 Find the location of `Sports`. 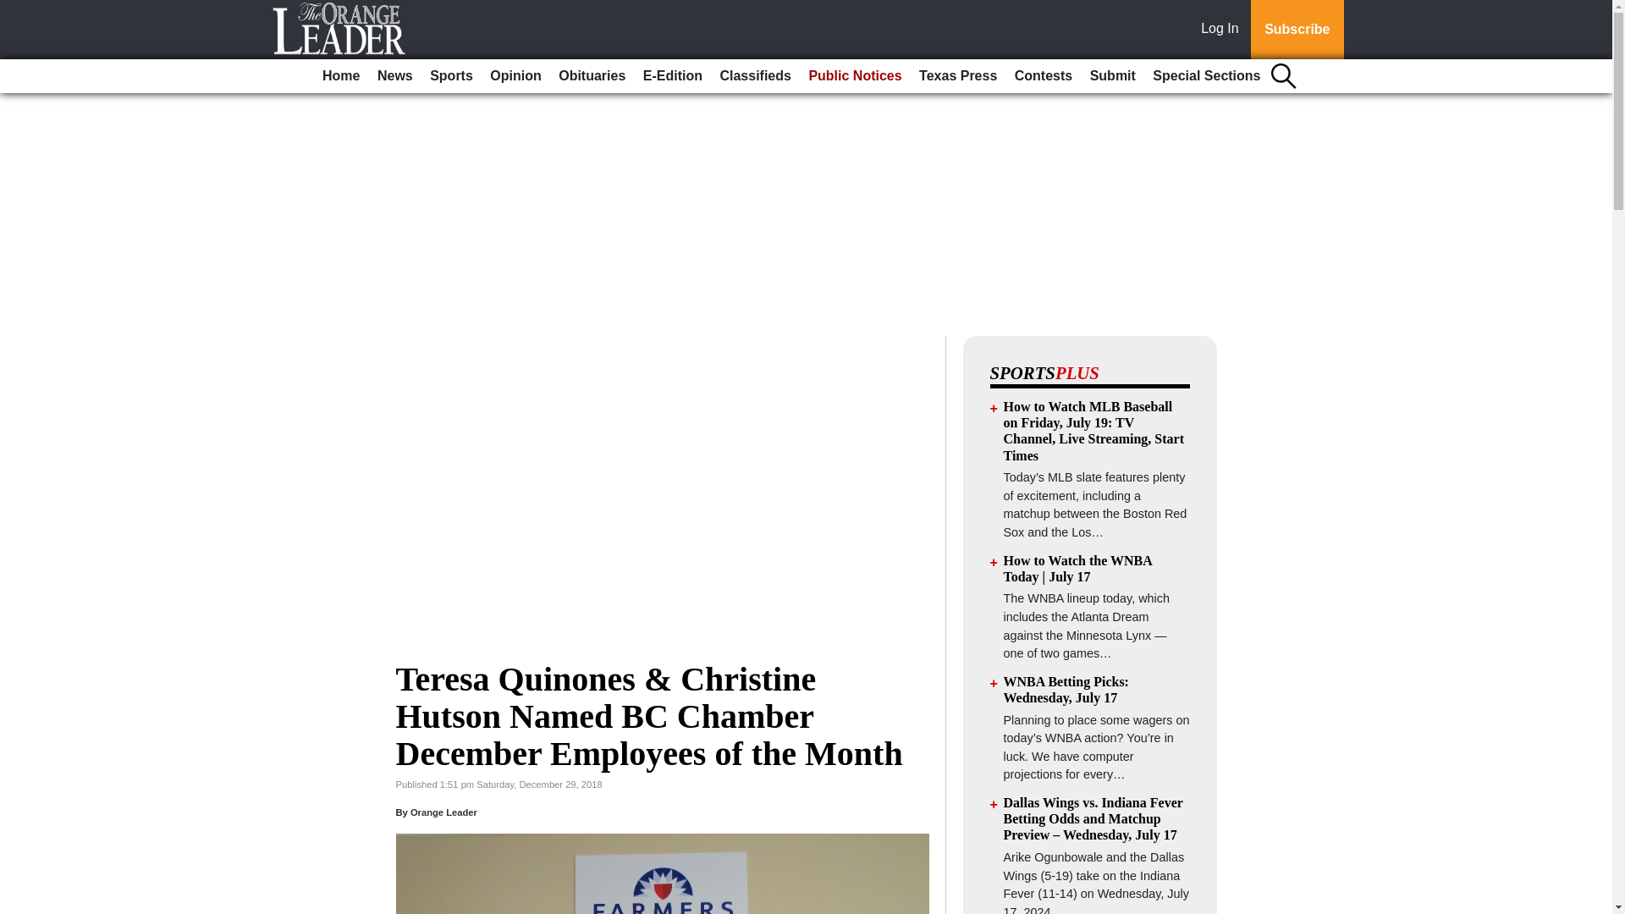

Sports is located at coordinates (450, 76).